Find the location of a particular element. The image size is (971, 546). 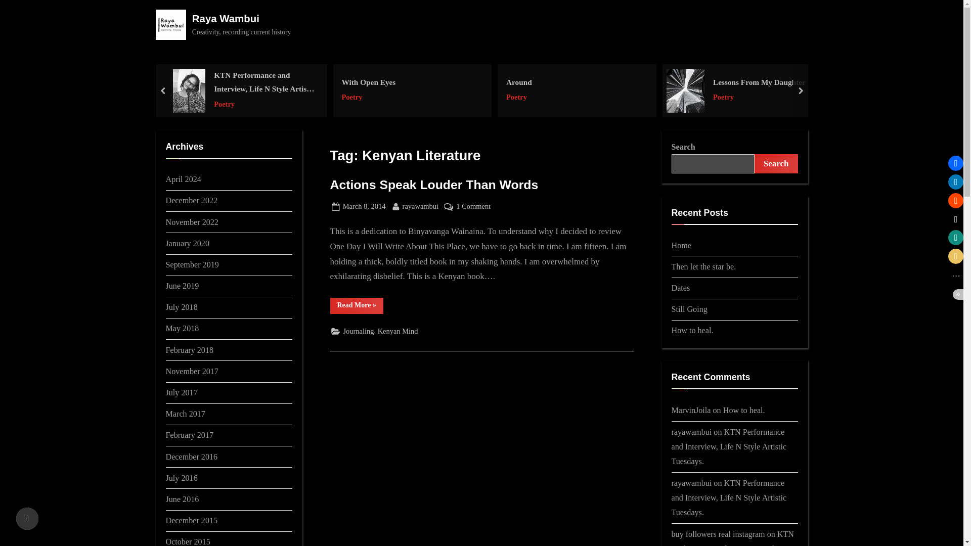

Poetry is located at coordinates (518, 97).